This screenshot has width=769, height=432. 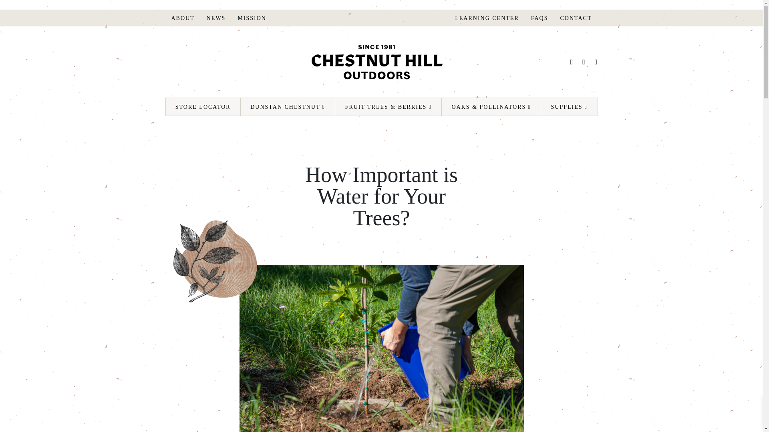 What do you see at coordinates (487, 18) in the screenshot?
I see `LEARNING CENTER` at bounding box center [487, 18].